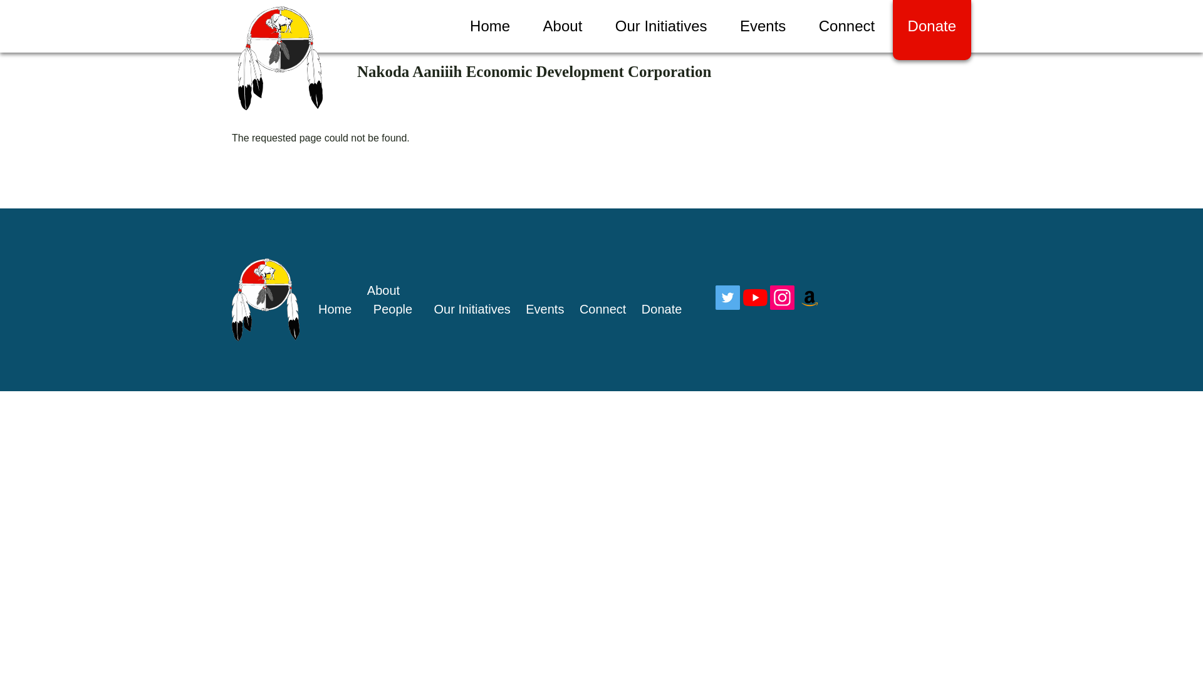 The image size is (1203, 676). What do you see at coordinates (563, 26) in the screenshot?
I see `About` at bounding box center [563, 26].